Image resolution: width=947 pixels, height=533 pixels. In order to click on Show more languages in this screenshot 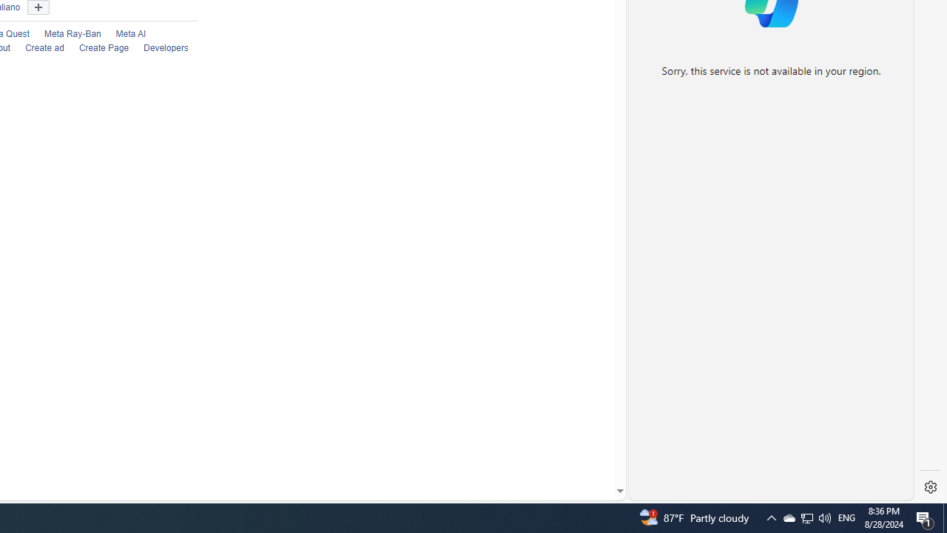, I will do `click(38, 7)`.